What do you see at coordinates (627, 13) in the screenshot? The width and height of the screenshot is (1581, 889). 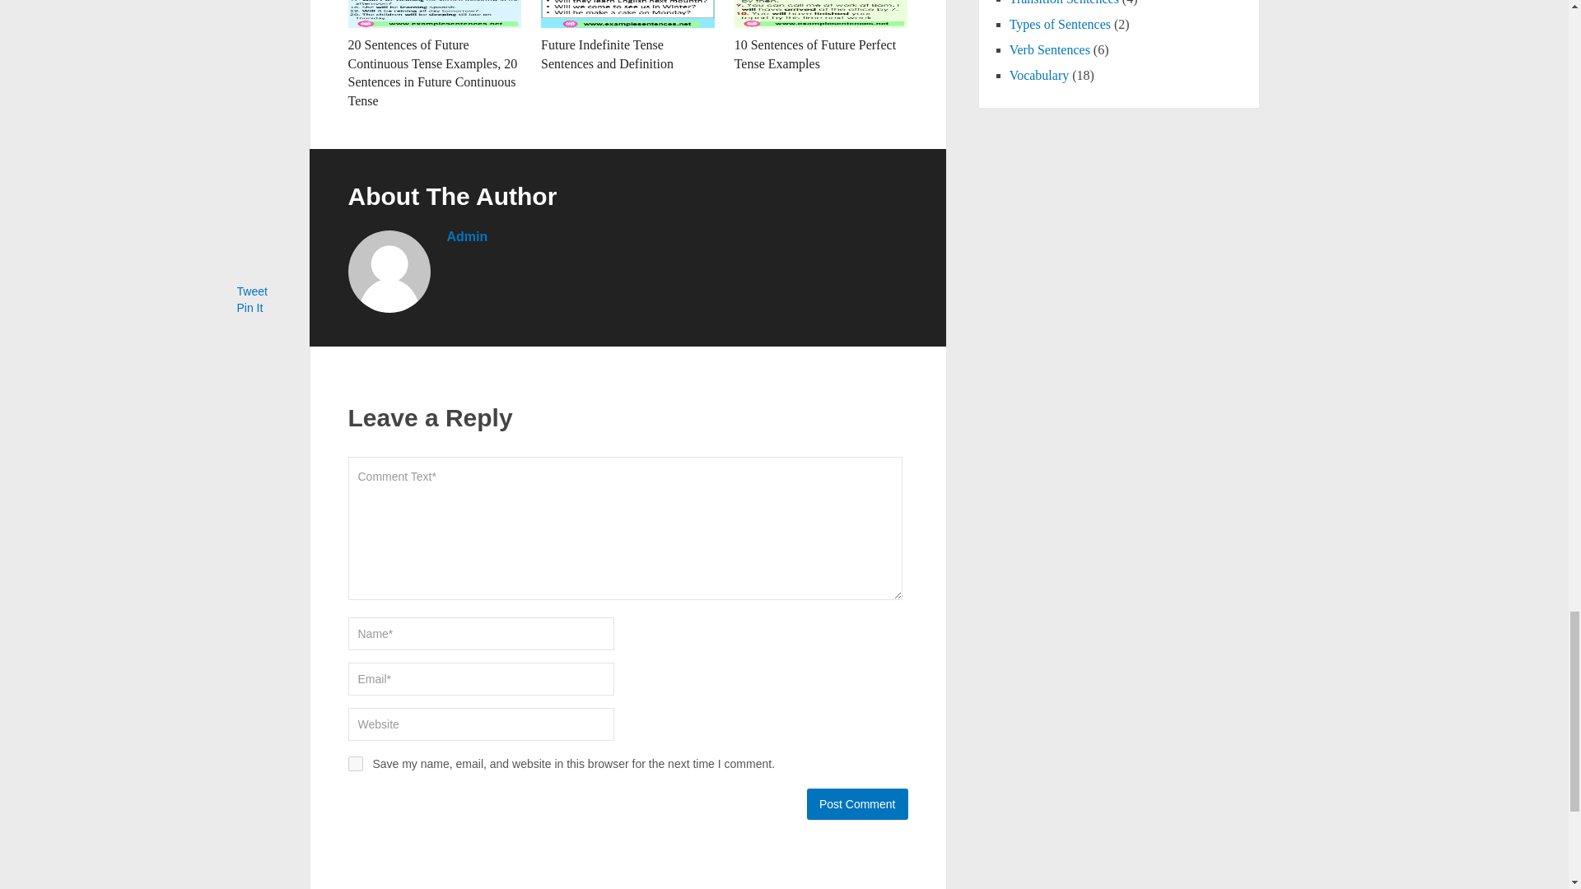 I see `Future Indefinite Tense Sentences and Definition` at bounding box center [627, 13].